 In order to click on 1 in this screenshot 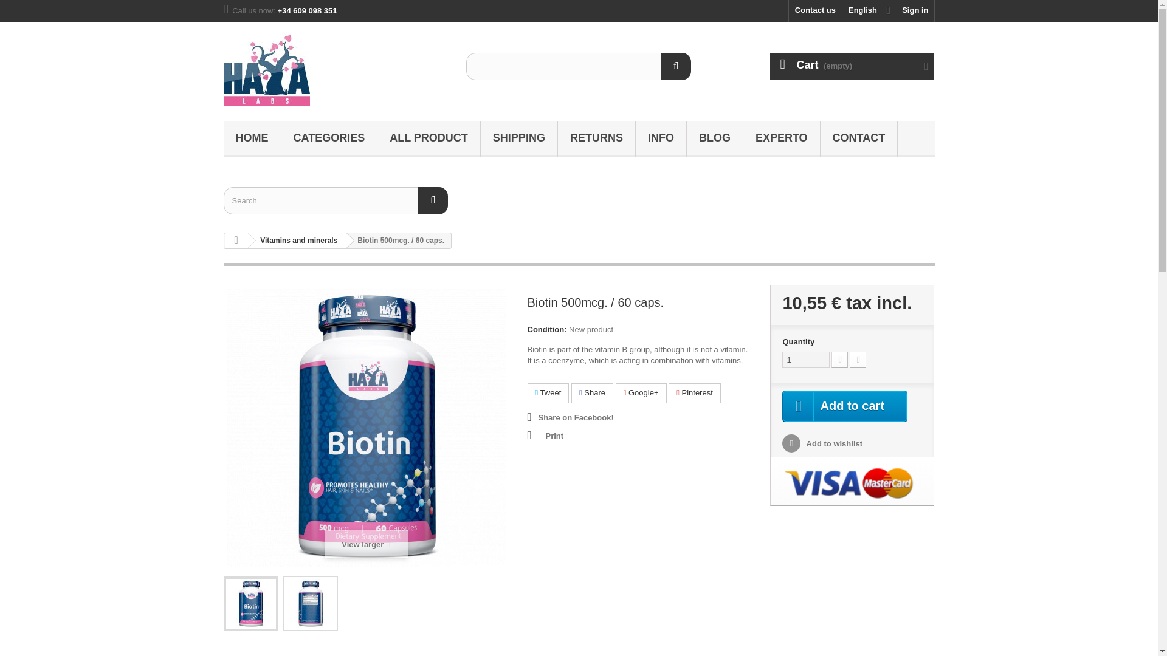, I will do `click(806, 360)`.